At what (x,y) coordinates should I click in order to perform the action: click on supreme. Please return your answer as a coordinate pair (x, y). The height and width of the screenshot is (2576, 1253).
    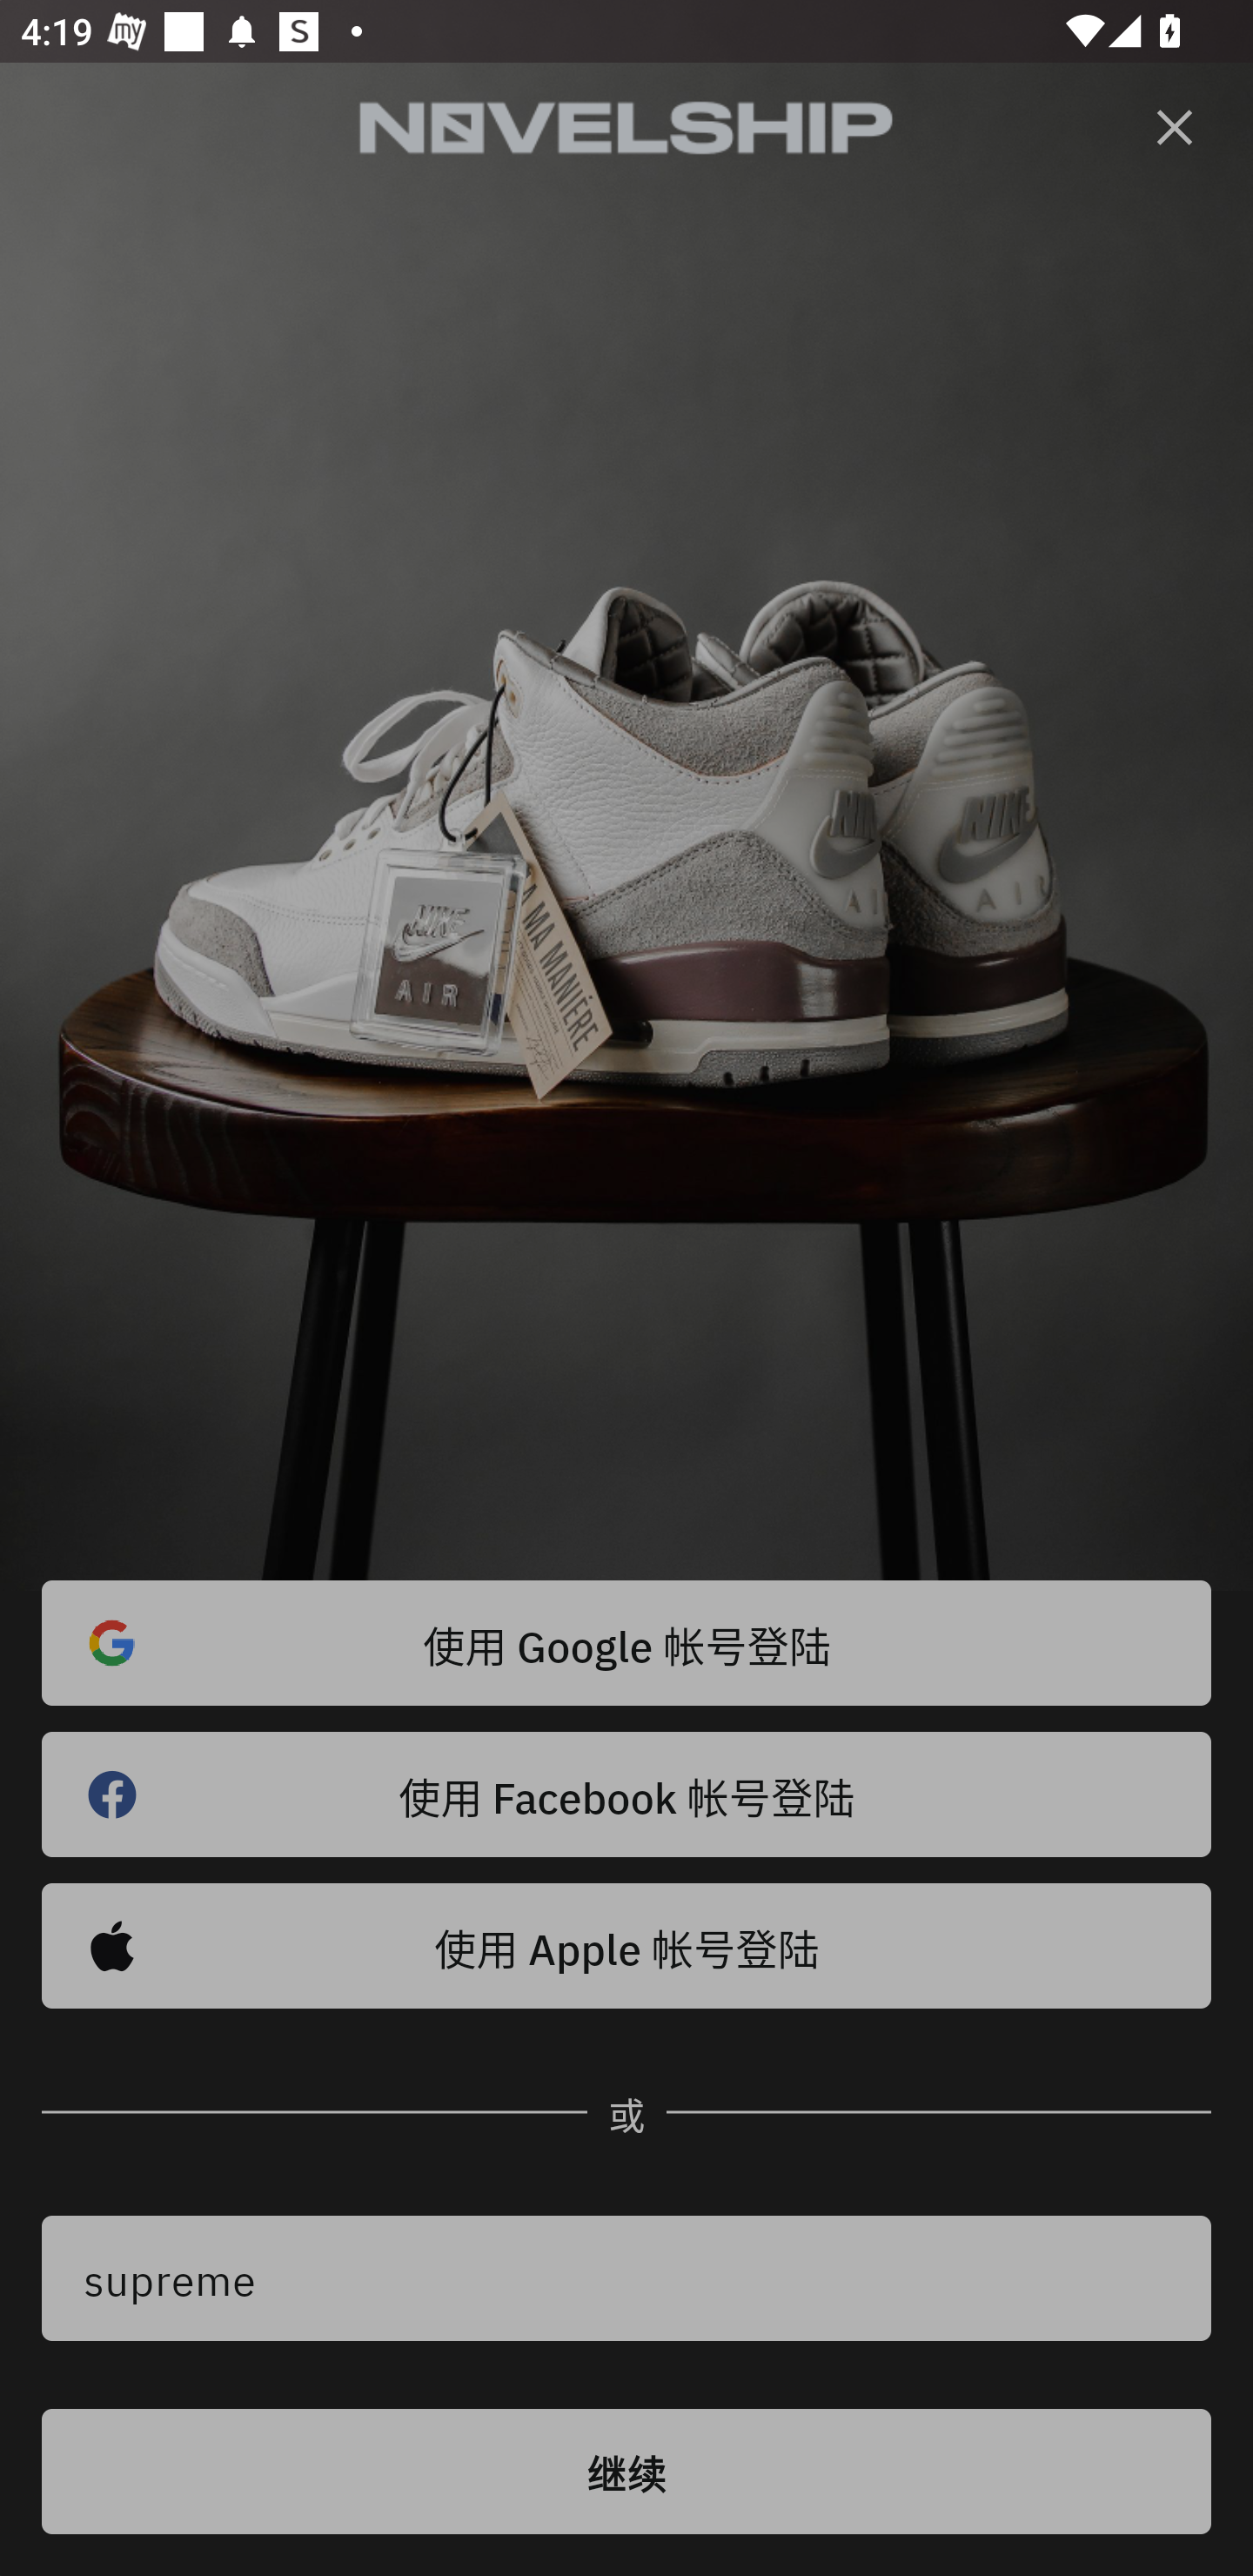
    Looking at the image, I should click on (626, 2278).